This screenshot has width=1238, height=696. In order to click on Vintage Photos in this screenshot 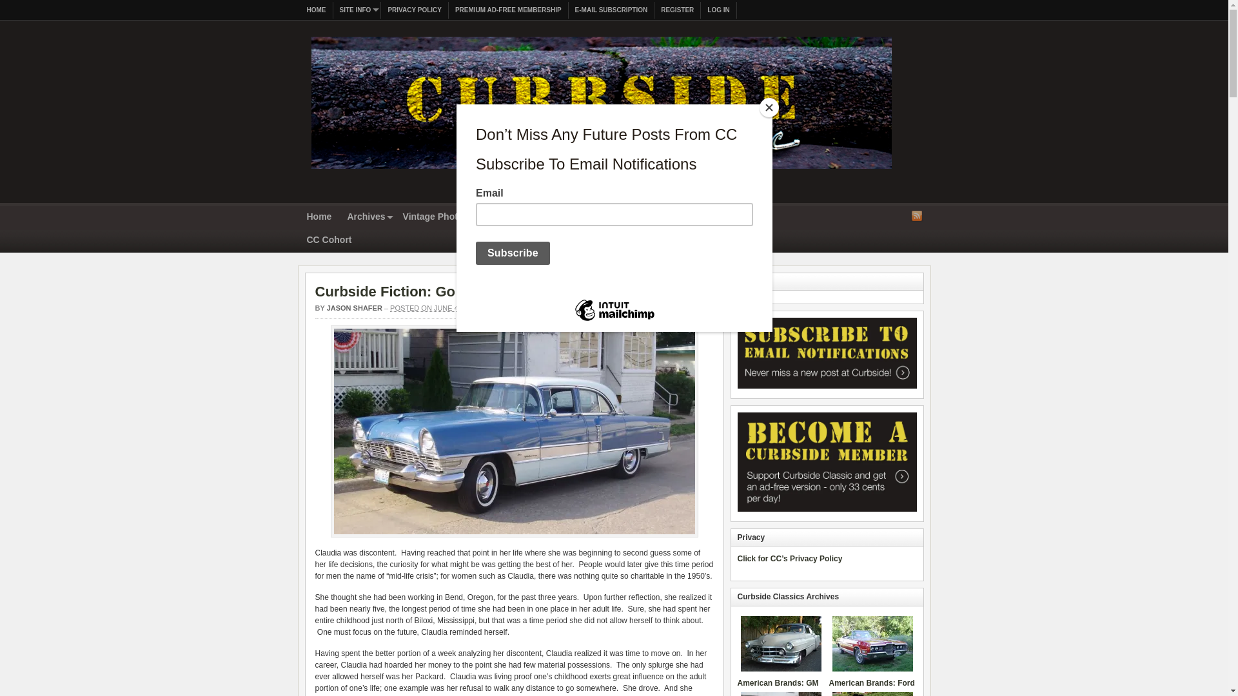, I will do `click(436, 218)`.